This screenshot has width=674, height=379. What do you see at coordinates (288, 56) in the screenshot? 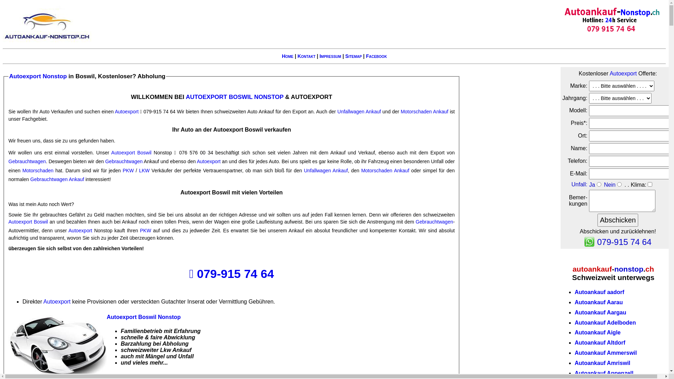
I see `Home` at bounding box center [288, 56].